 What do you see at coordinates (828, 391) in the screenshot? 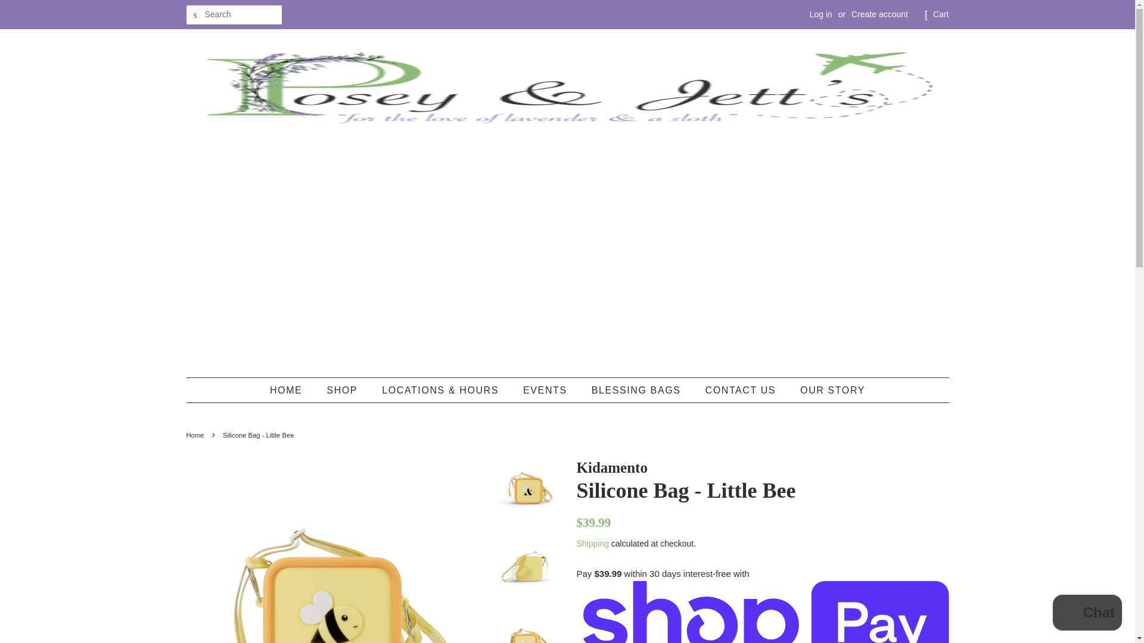
I see `OUR STORY` at bounding box center [828, 391].